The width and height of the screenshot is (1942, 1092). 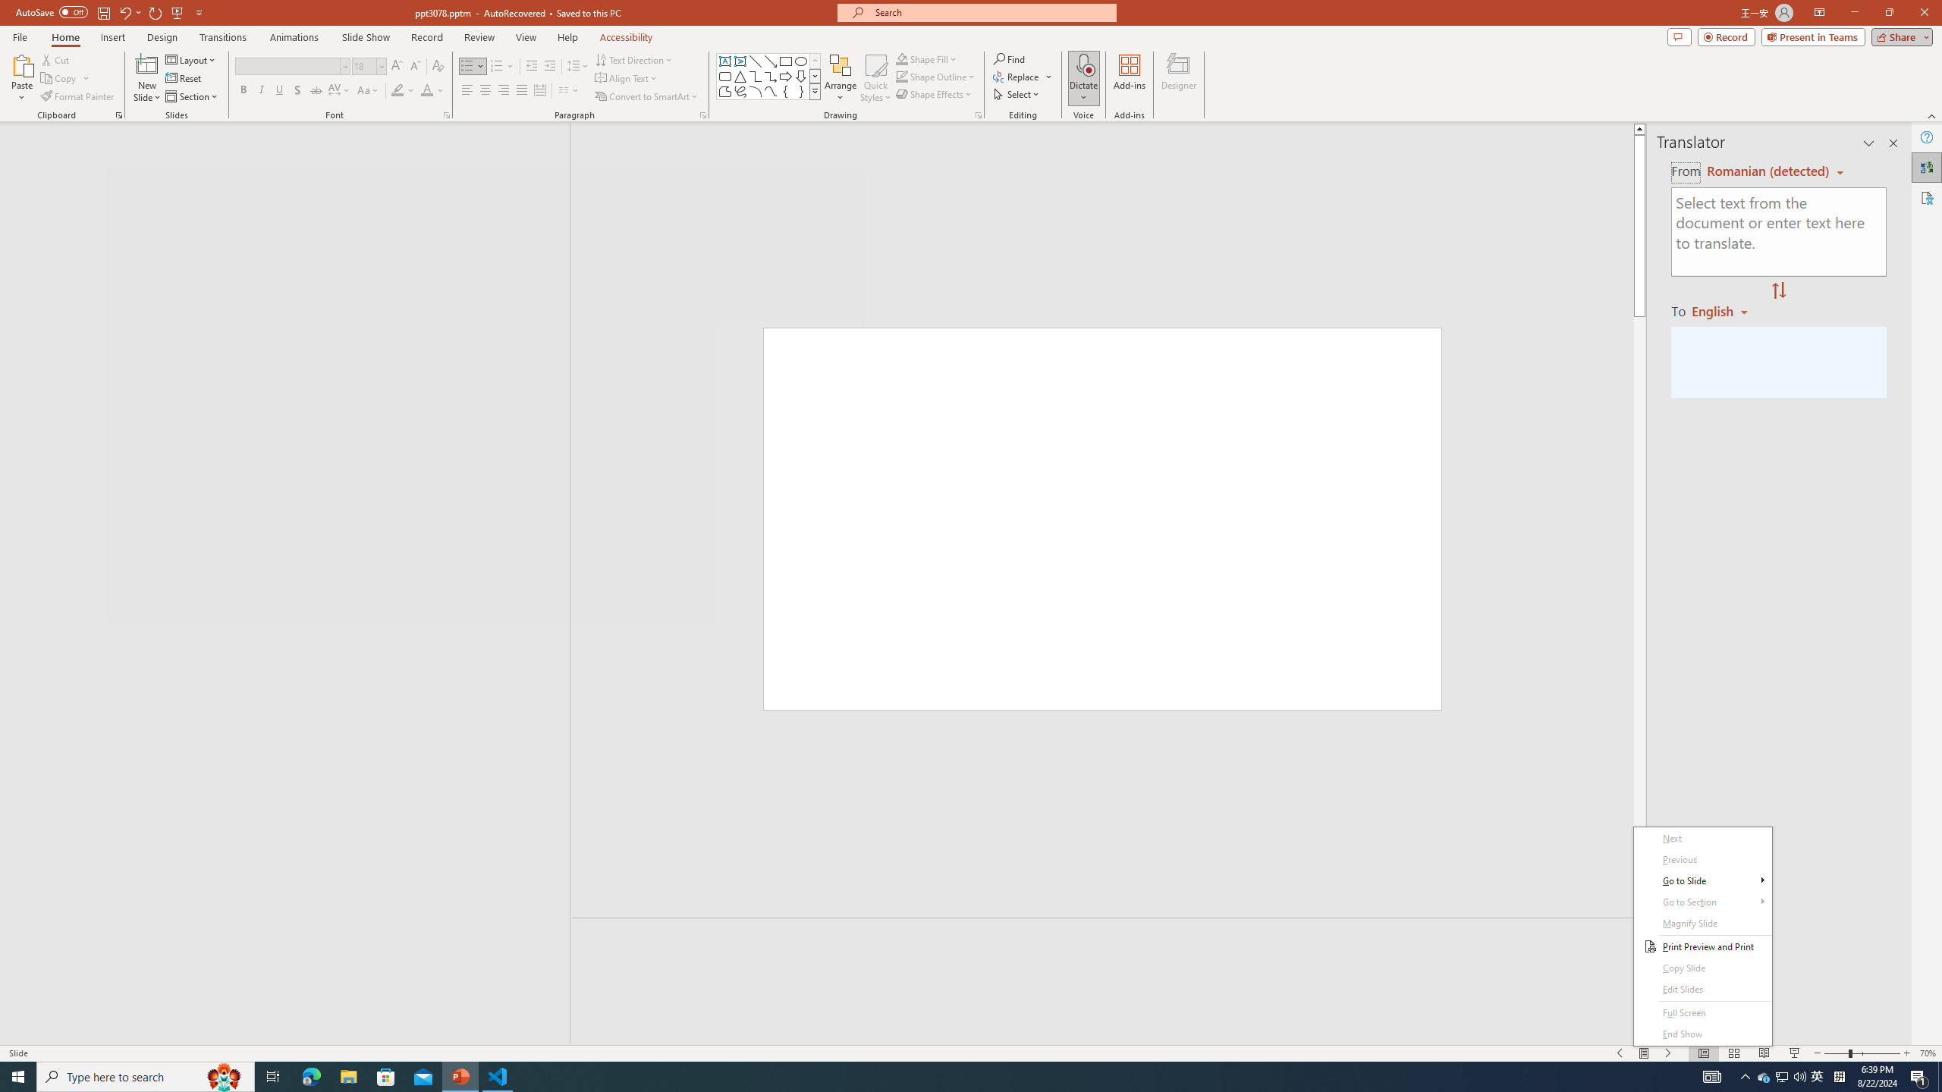 I want to click on Magnify Slide, so click(x=1702, y=860).